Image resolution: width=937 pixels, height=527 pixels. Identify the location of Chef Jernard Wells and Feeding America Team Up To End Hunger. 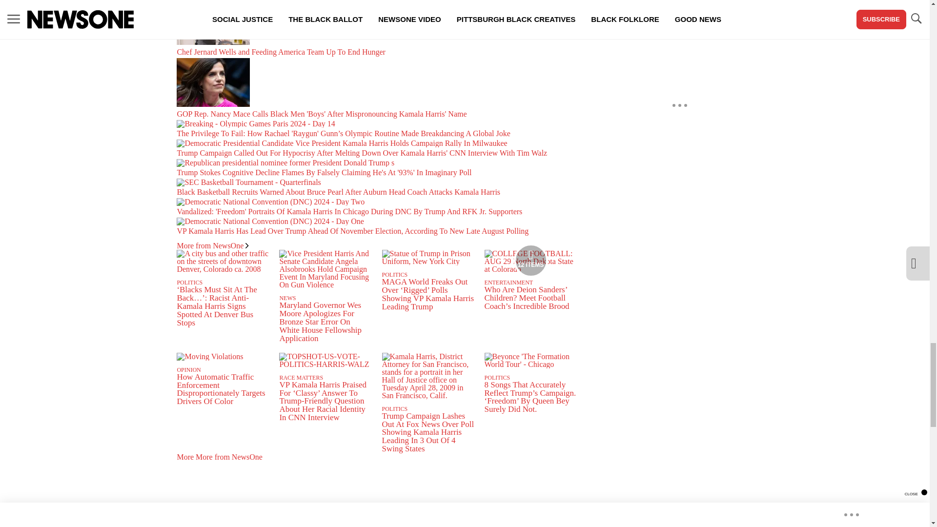
(377, 30).